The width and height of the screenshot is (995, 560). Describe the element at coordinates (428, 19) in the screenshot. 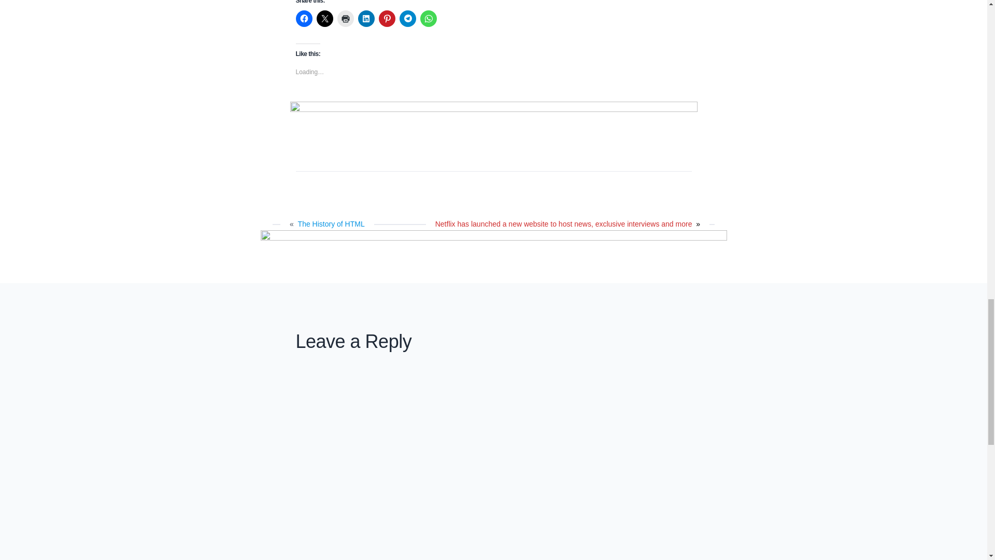

I see `Click to share on WhatsApp` at that location.